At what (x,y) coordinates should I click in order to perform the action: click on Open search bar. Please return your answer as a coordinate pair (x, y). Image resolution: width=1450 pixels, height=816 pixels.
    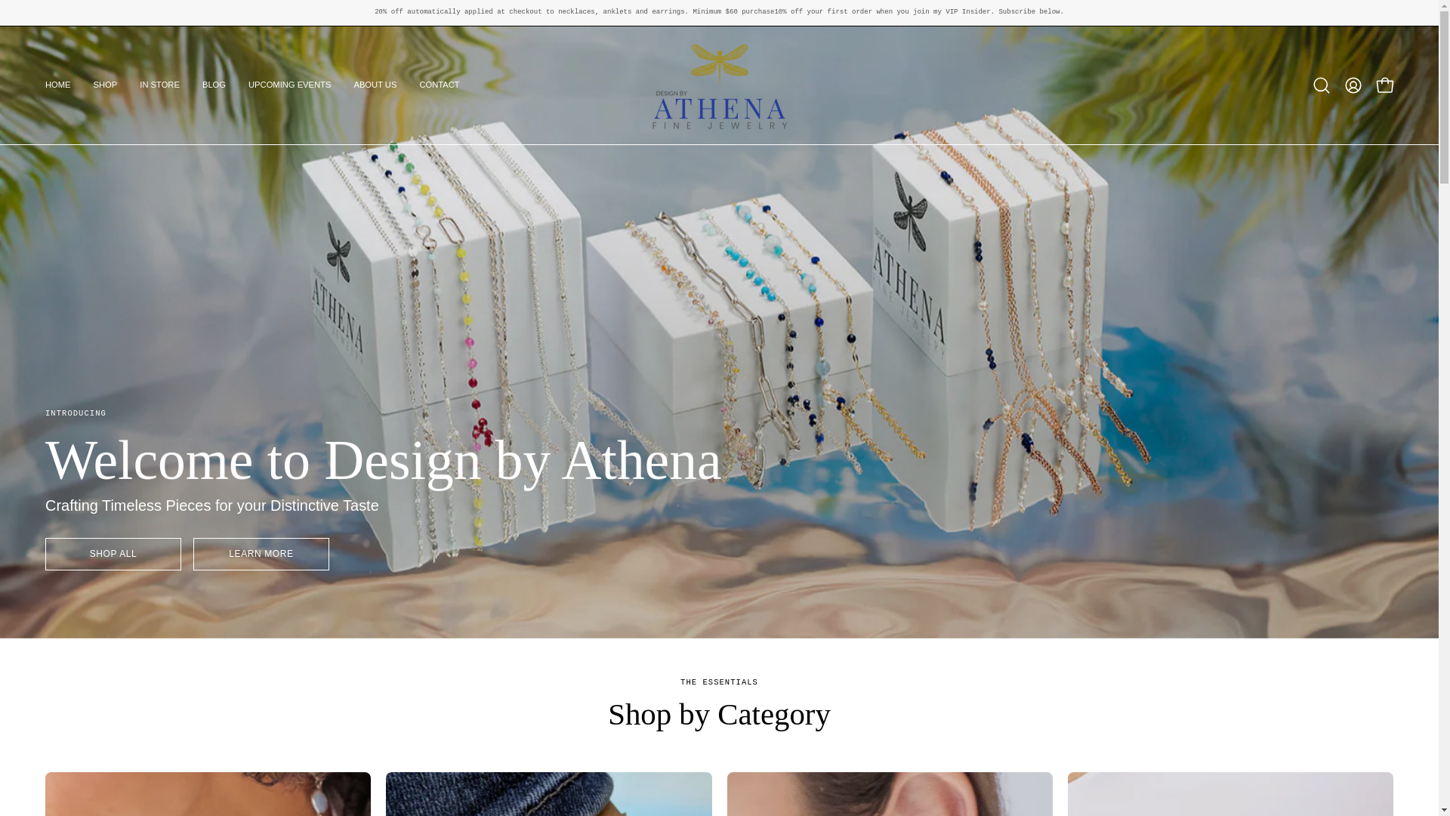
    Looking at the image, I should click on (1322, 85).